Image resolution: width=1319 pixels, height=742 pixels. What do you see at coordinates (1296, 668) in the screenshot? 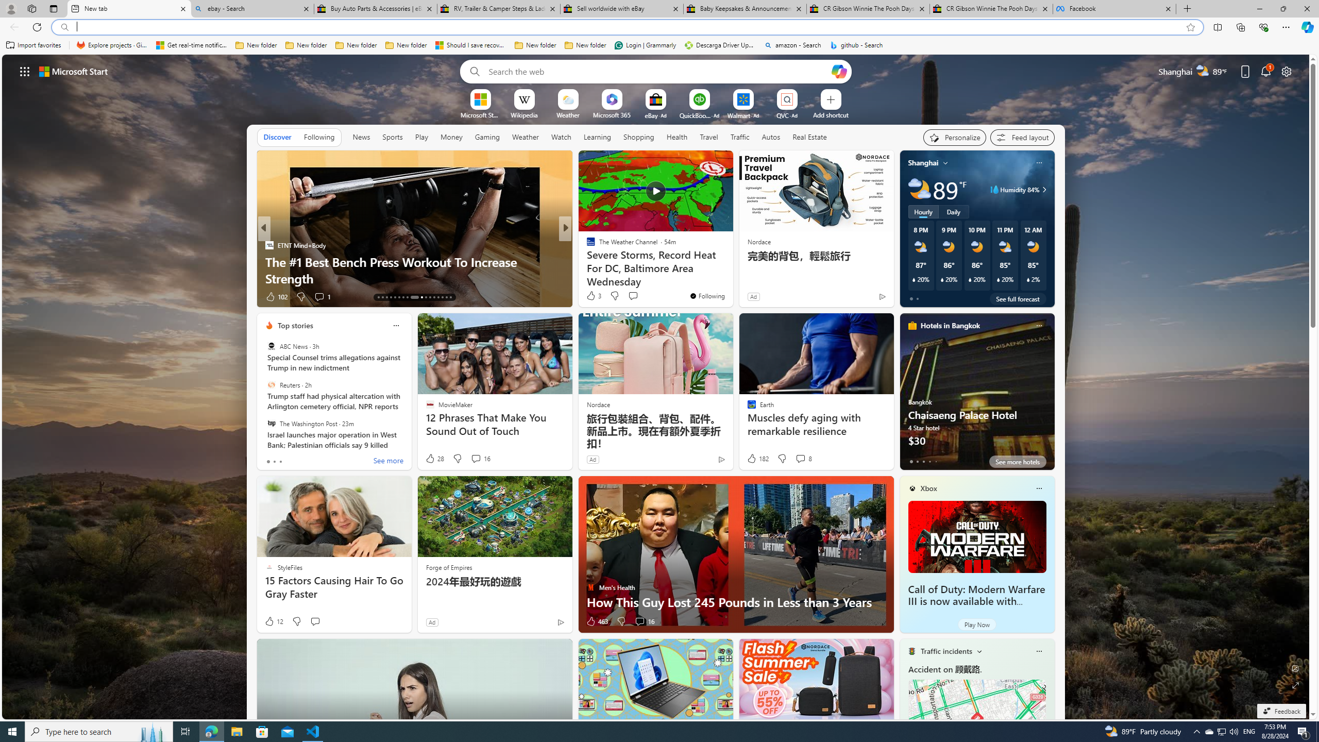
I see `Edit Background` at bounding box center [1296, 668].